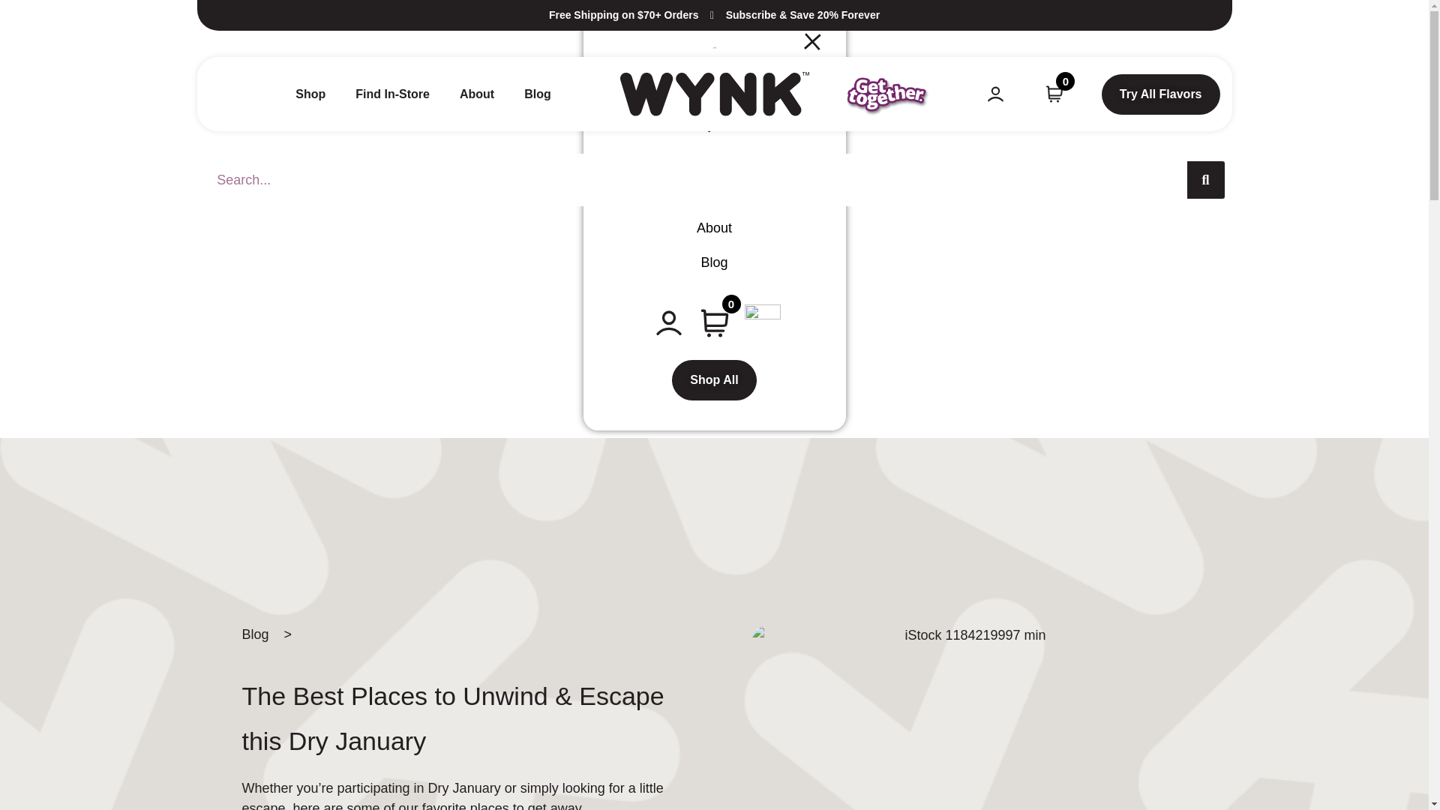  I want to click on Shop, so click(310, 94).